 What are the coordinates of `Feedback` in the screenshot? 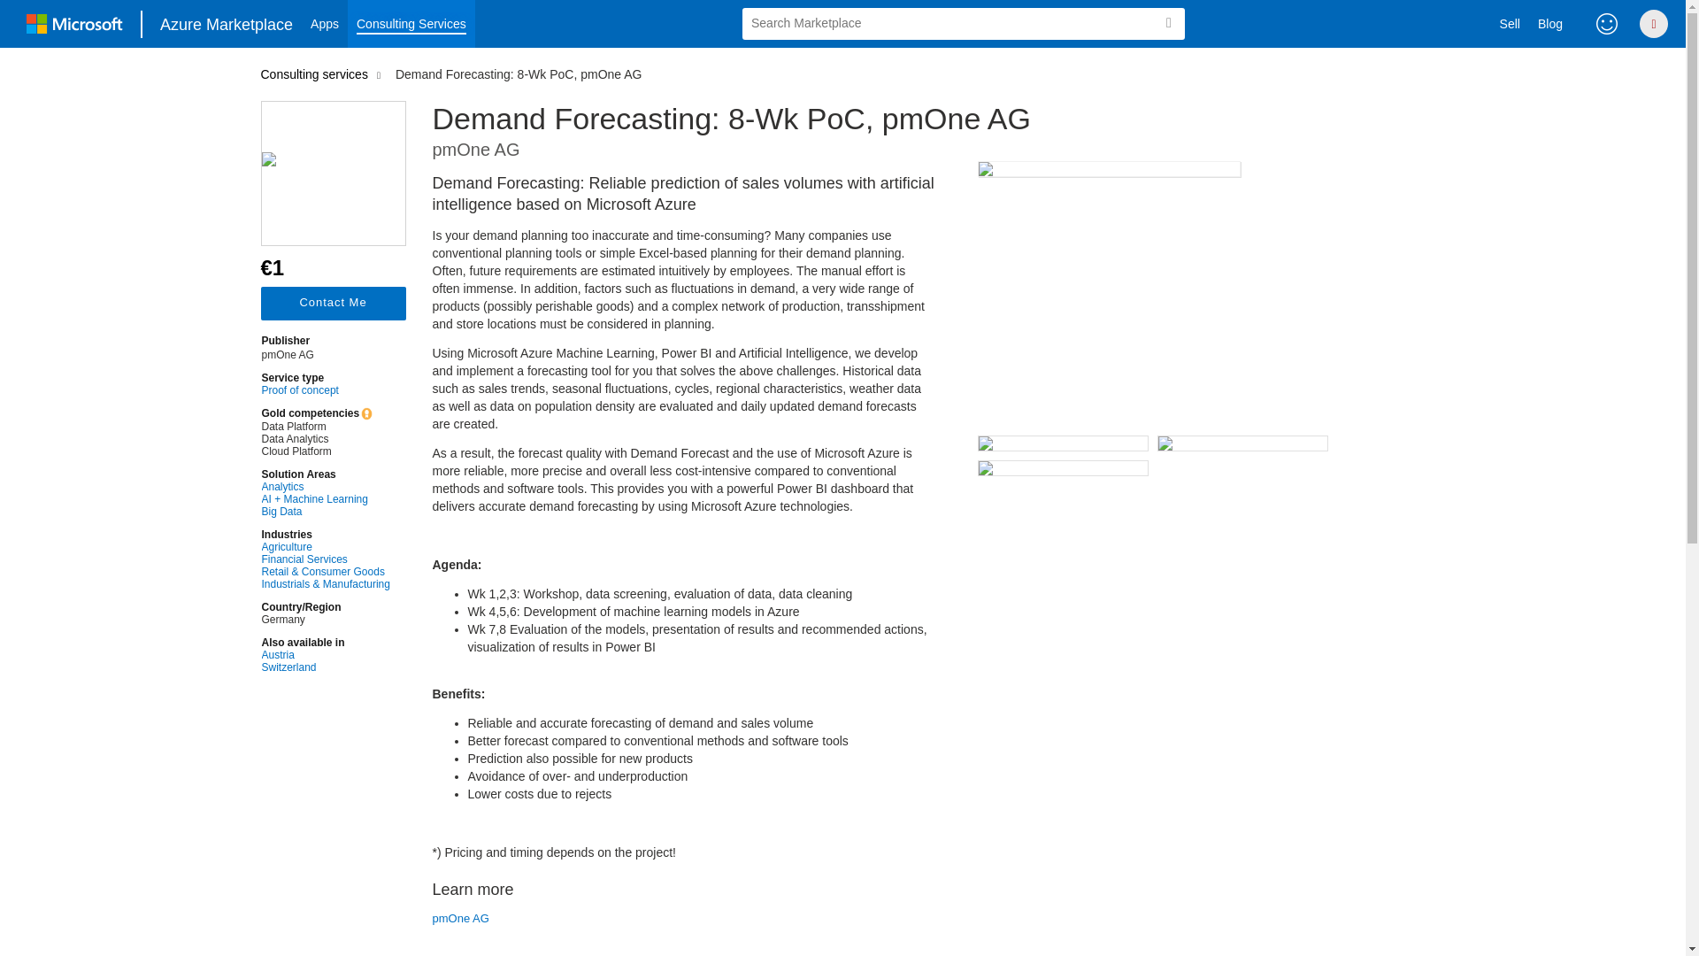 It's located at (1607, 23).